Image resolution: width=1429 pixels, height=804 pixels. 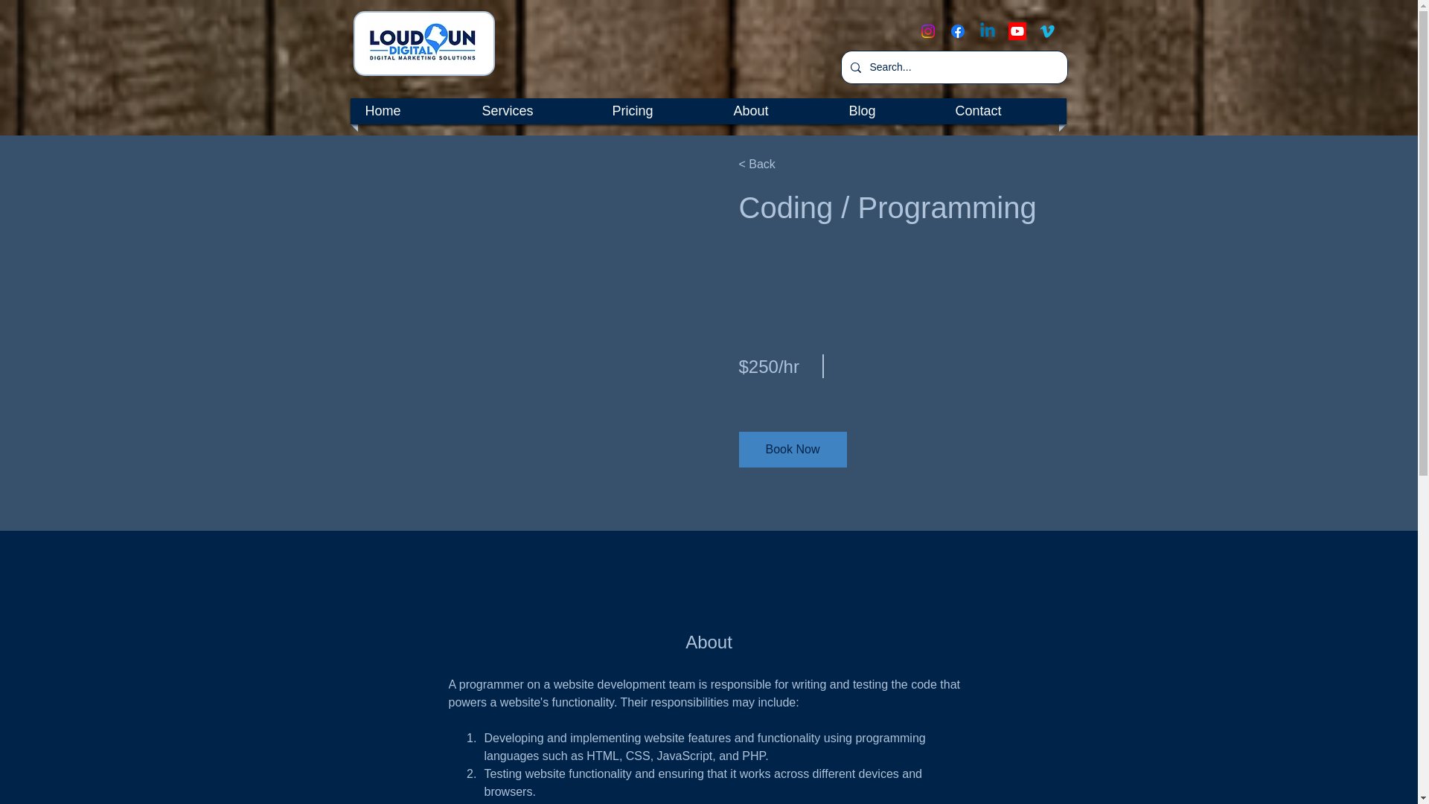 What do you see at coordinates (1002, 111) in the screenshot?
I see `Contact` at bounding box center [1002, 111].